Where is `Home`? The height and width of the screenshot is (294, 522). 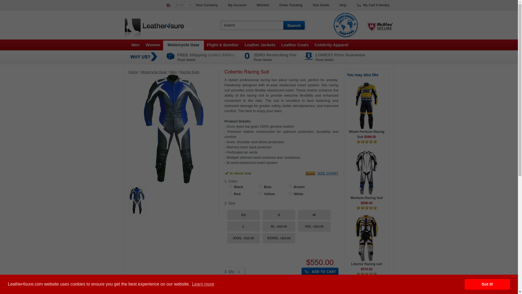 Home is located at coordinates (133, 72).